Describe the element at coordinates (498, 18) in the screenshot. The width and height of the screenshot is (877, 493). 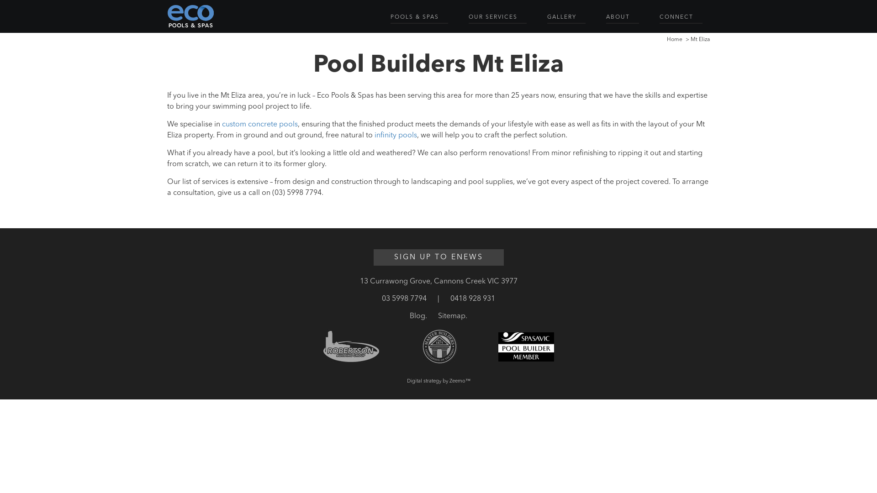
I see `OUR SERVICES` at that location.